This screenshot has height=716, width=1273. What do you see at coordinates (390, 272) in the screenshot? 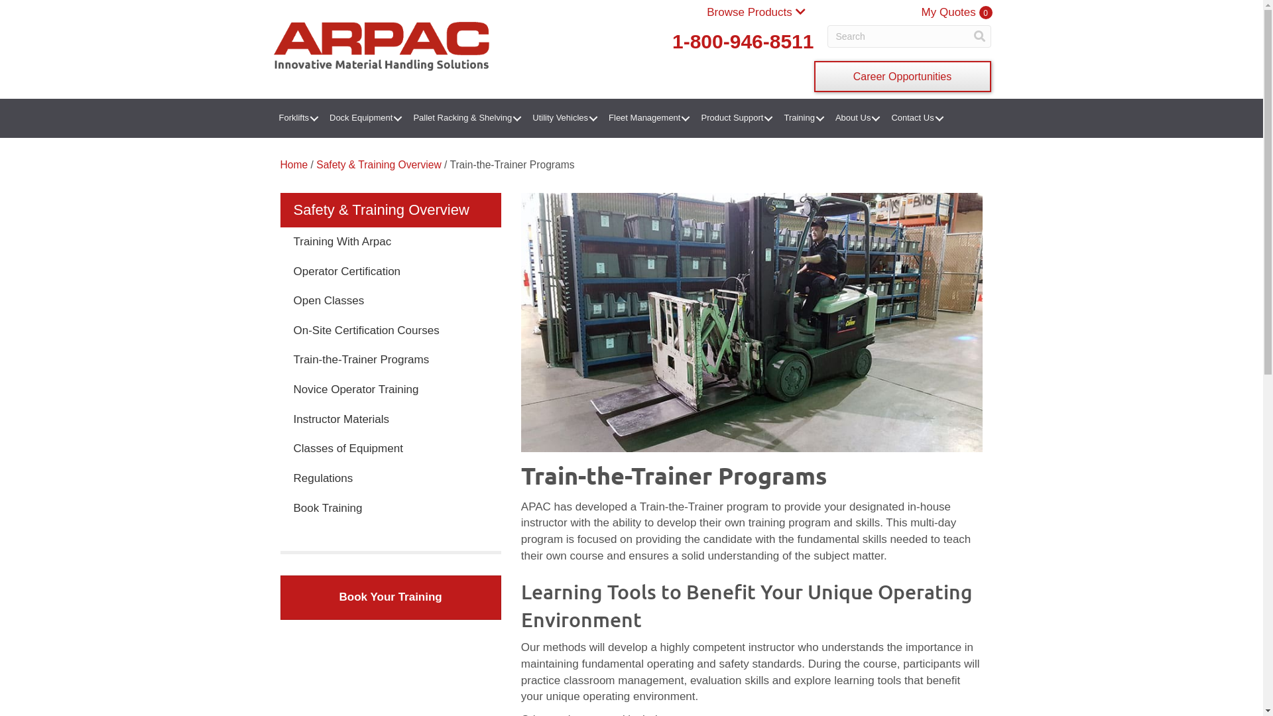
I see `Operator Certification` at bounding box center [390, 272].